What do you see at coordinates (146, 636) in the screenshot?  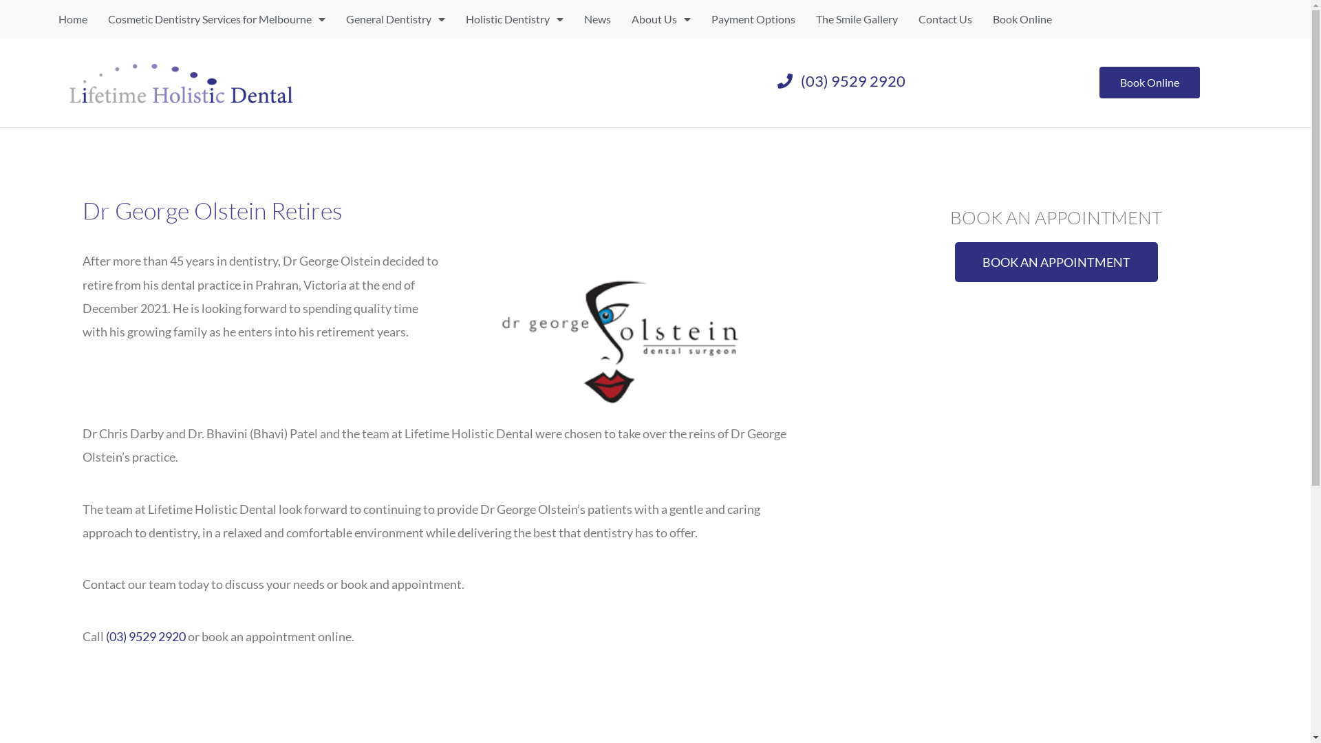 I see `(03) 9529 2920` at bounding box center [146, 636].